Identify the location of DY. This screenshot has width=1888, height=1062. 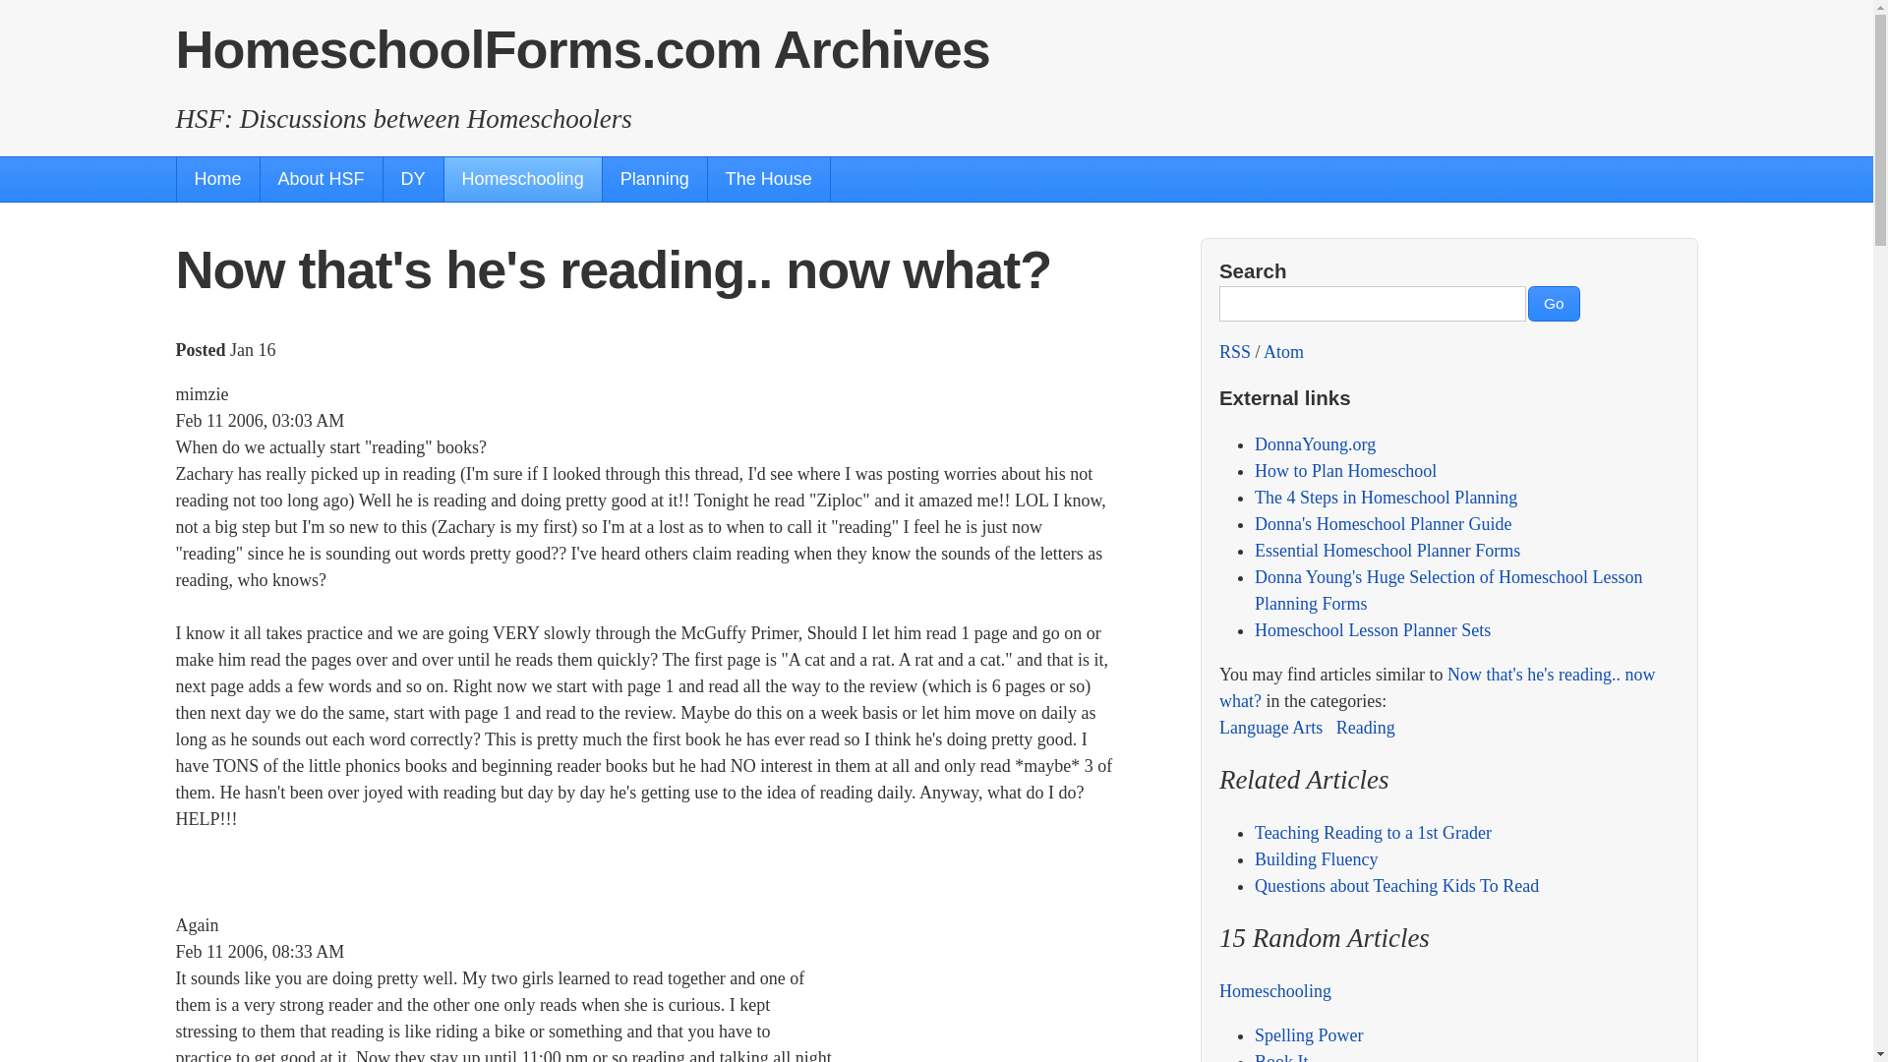
(413, 179).